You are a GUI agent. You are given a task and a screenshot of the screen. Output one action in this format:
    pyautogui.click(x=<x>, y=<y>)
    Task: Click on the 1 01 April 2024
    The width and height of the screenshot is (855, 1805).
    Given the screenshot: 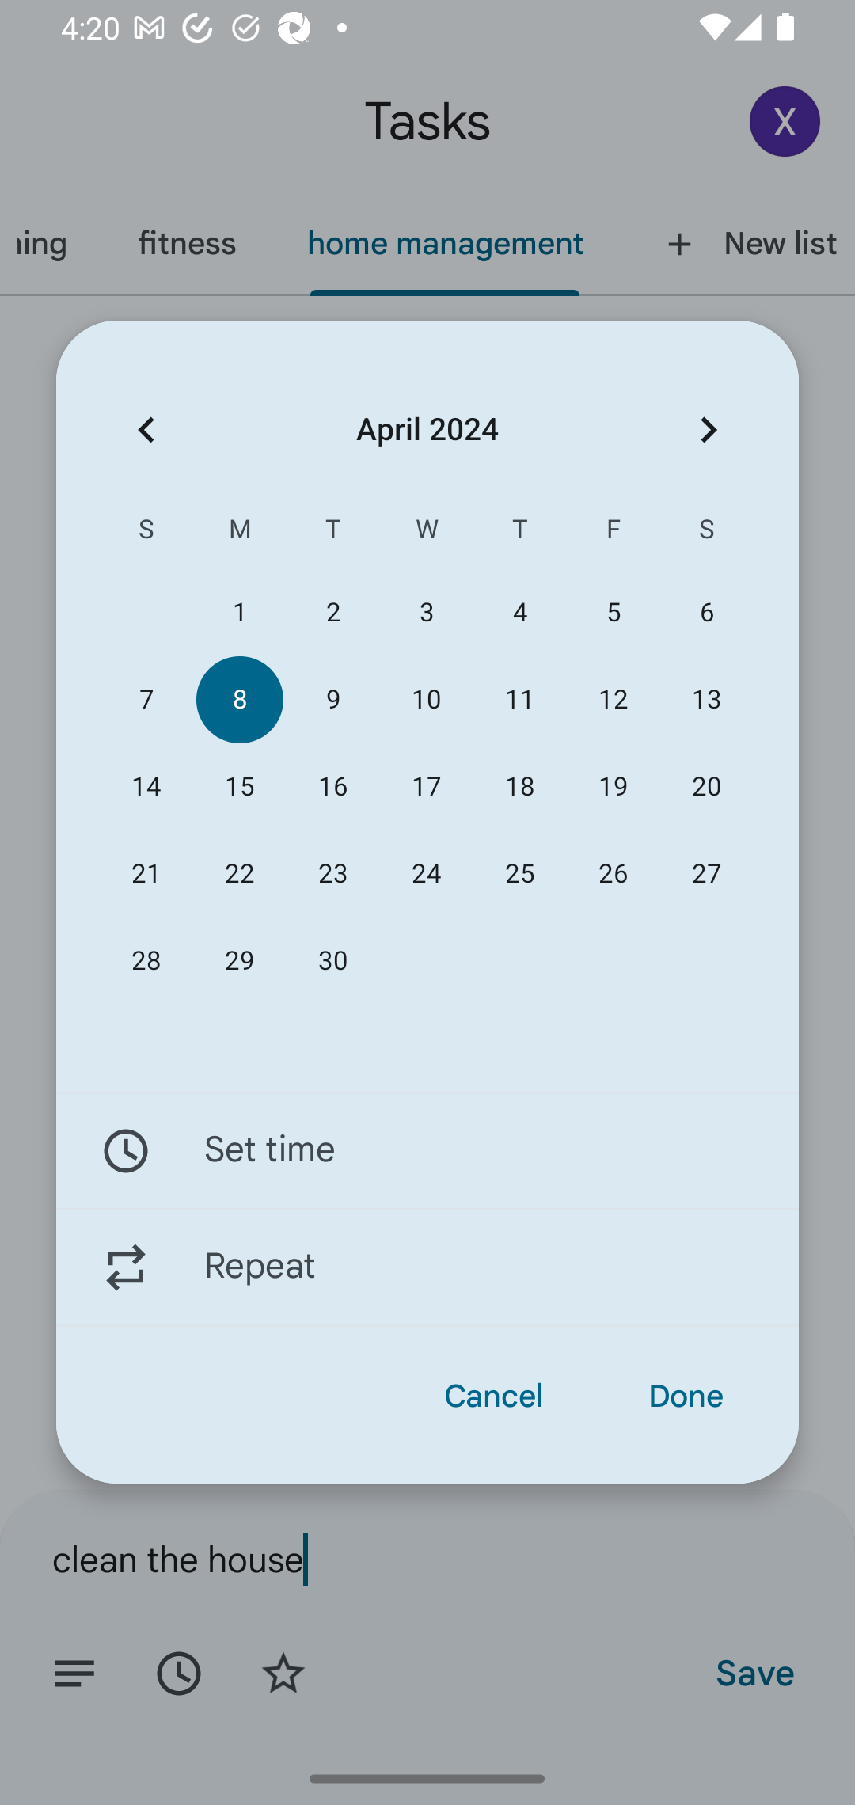 What is the action you would take?
    pyautogui.click(x=239, y=613)
    